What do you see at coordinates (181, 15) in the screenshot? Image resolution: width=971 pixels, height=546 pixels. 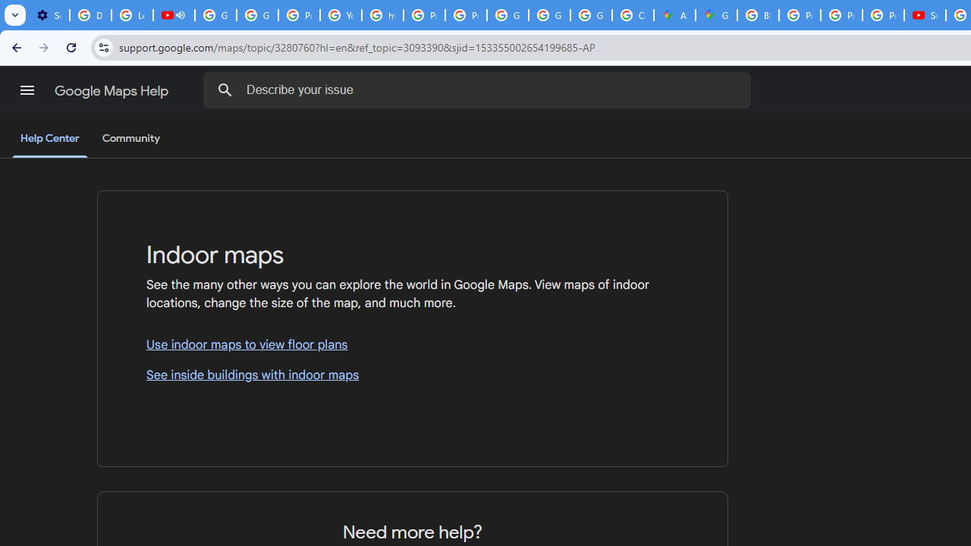 I see `Mute tab` at bounding box center [181, 15].